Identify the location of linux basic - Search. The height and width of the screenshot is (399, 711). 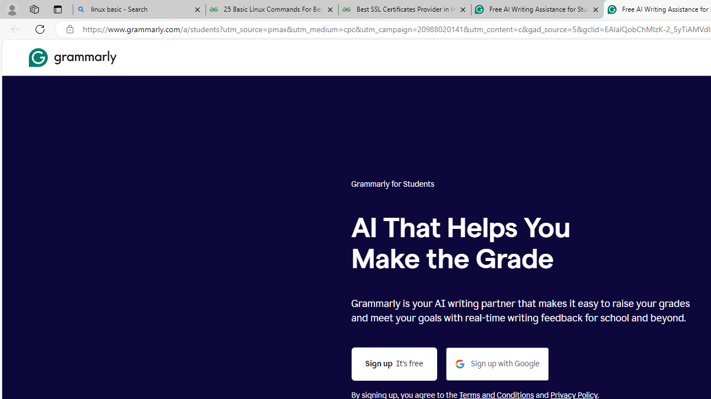
(139, 10).